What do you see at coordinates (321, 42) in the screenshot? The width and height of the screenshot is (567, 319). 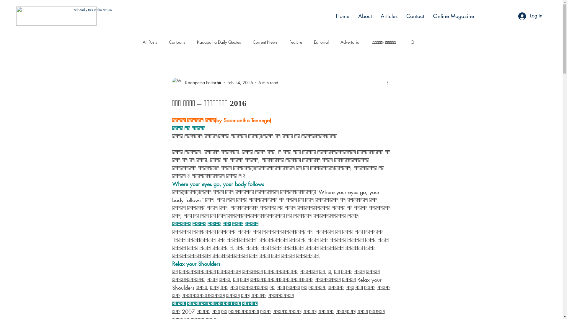 I see `Editorial` at bounding box center [321, 42].